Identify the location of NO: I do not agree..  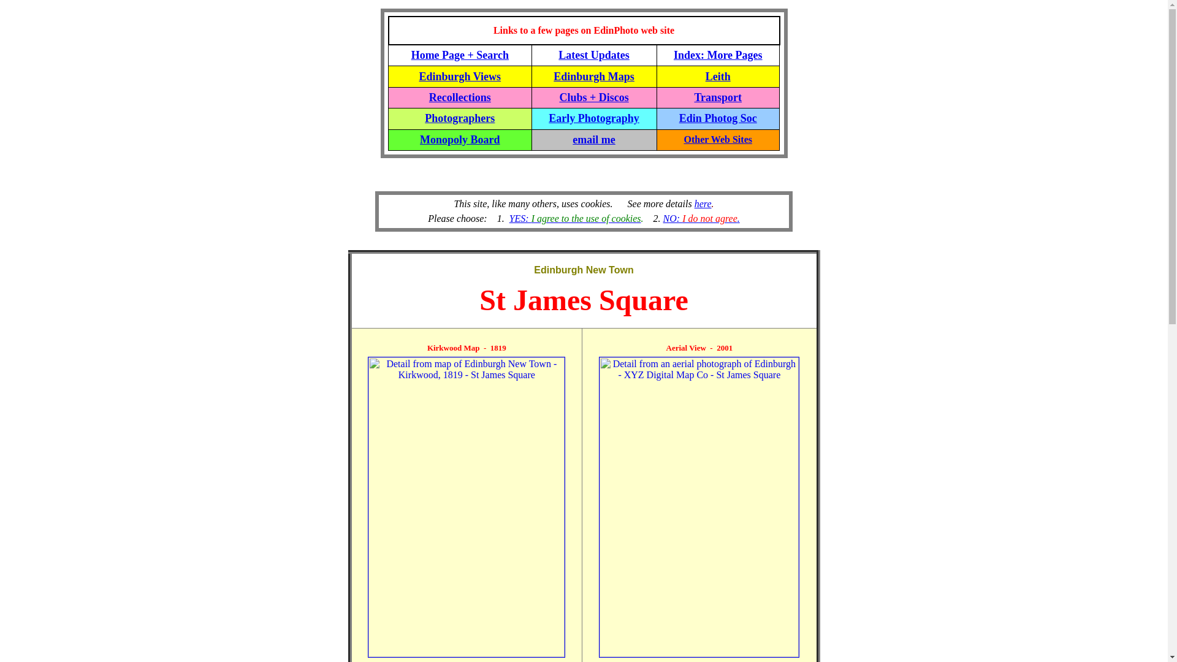
(701, 218).